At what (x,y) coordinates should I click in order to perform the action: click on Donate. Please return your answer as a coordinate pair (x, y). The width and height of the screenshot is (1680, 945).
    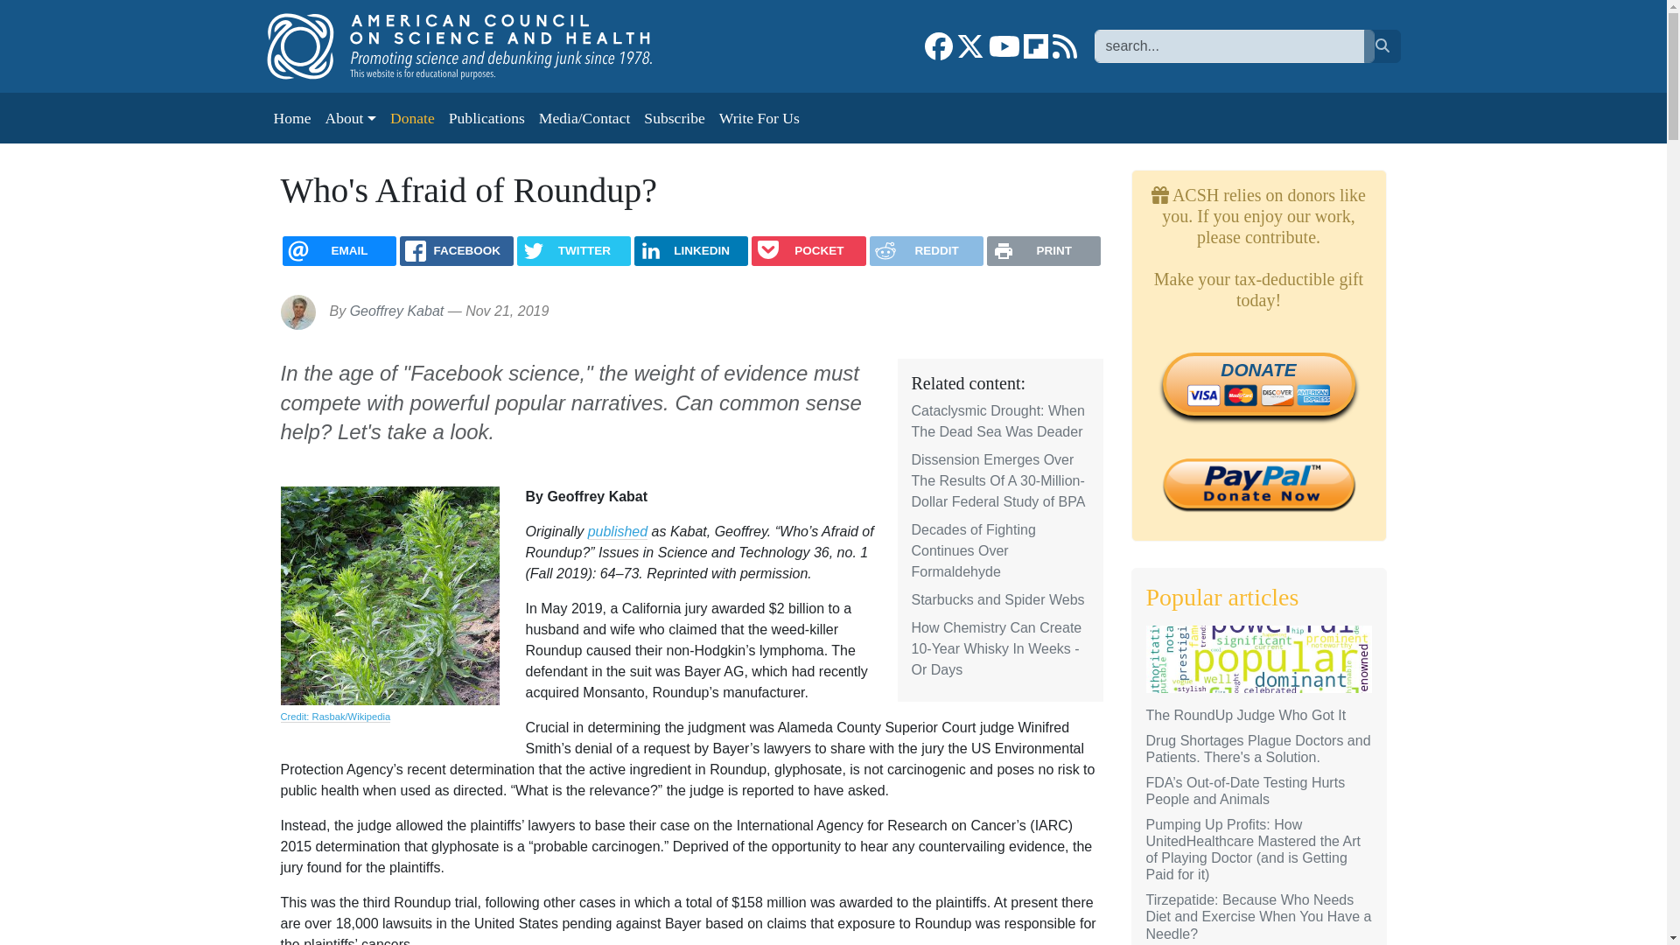
    Looking at the image, I should click on (411, 117).